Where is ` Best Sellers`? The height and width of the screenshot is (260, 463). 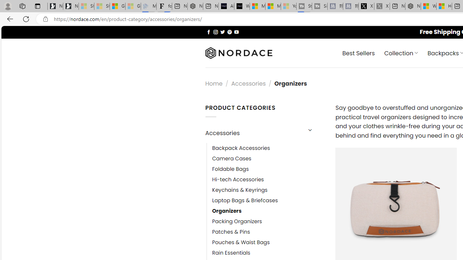
 Best Sellers is located at coordinates (358, 53).